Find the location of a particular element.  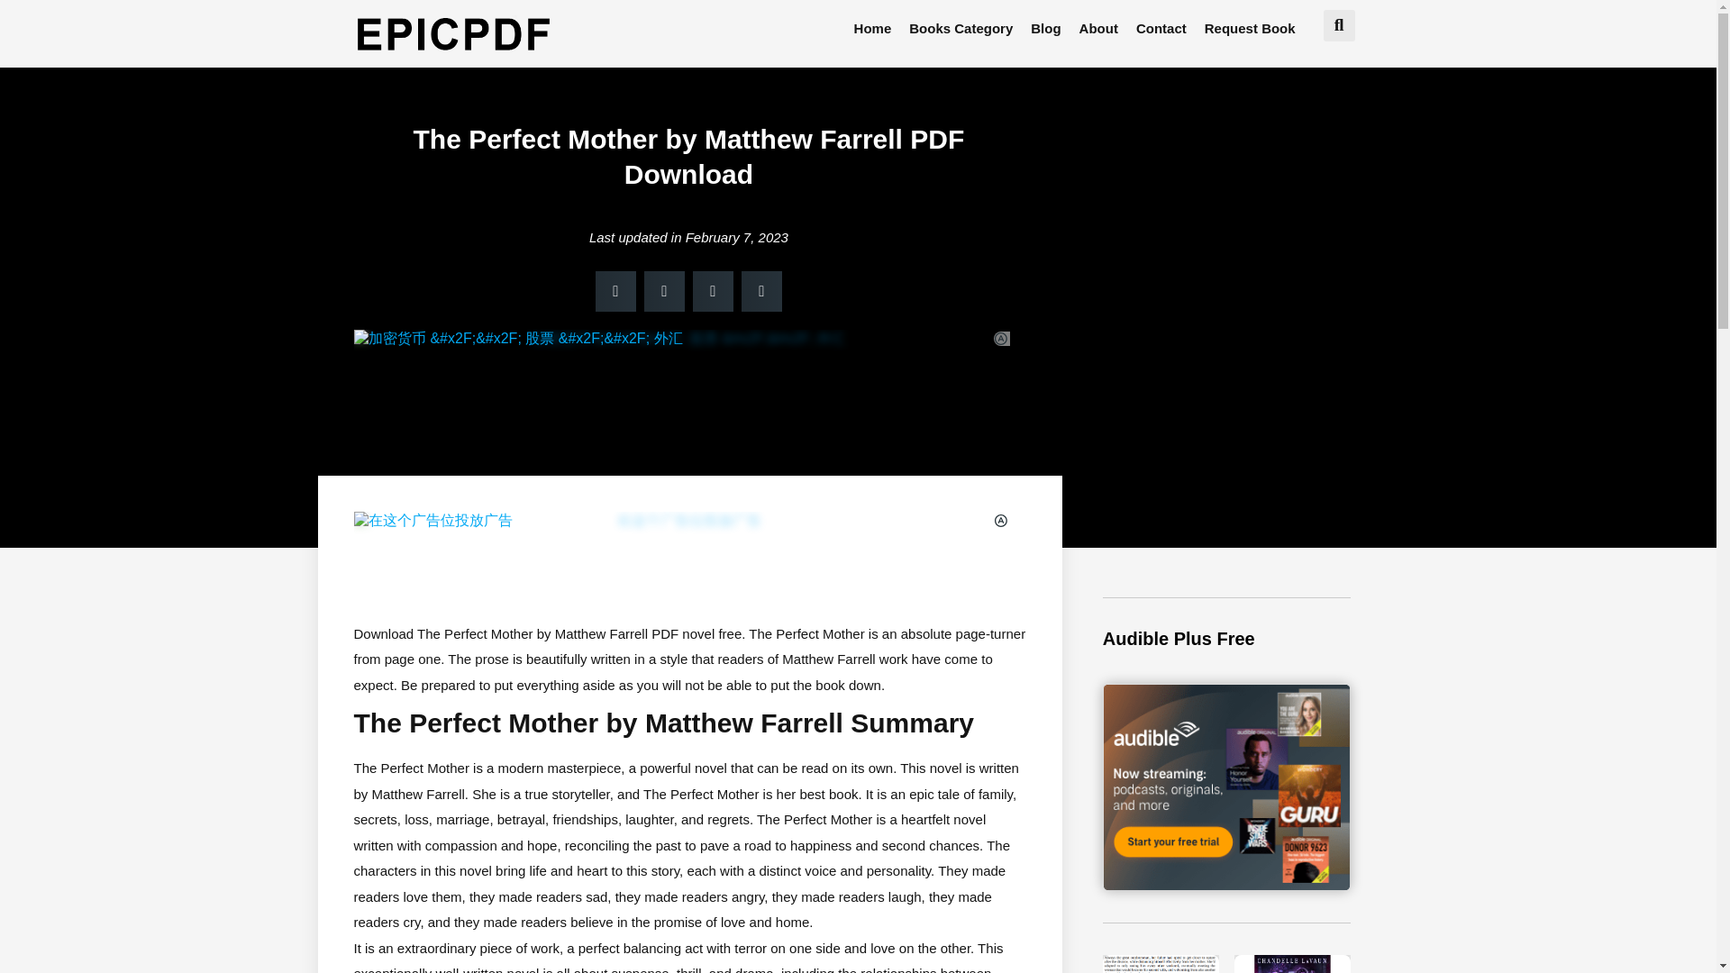

Contact is located at coordinates (1161, 29).